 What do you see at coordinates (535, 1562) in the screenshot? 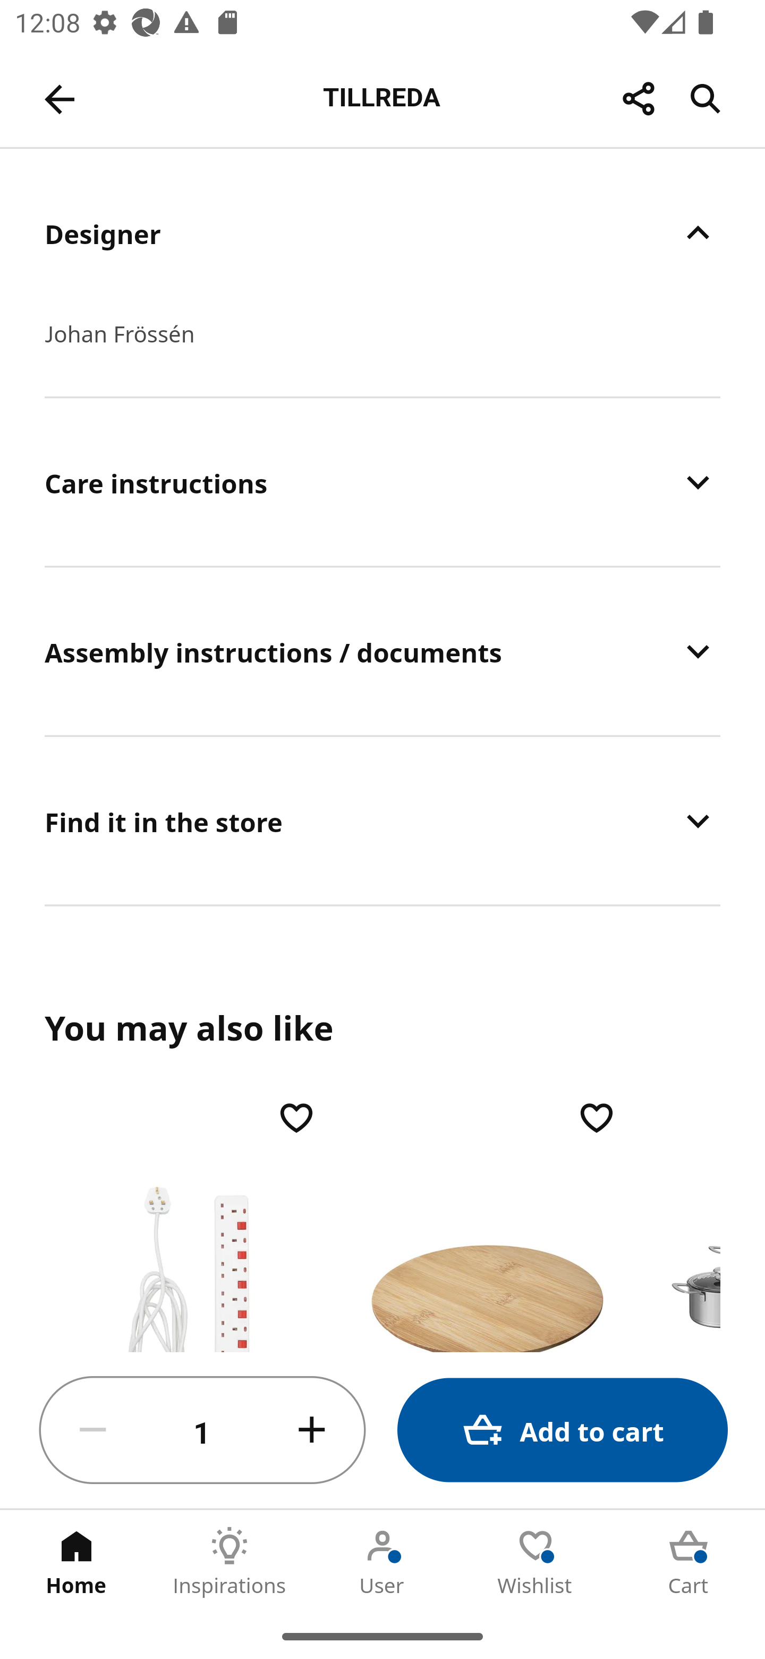
I see `Wishlist
Tab 4 of 5` at bounding box center [535, 1562].